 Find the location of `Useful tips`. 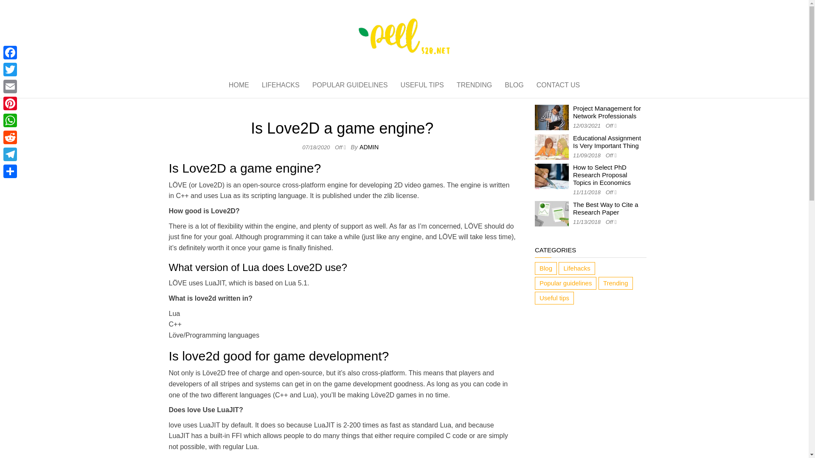

Useful tips is located at coordinates (554, 298).